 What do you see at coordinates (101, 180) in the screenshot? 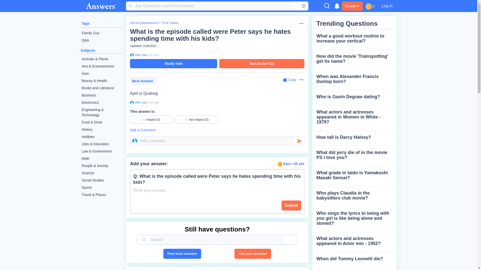
I see `Social Studies` at bounding box center [101, 180].